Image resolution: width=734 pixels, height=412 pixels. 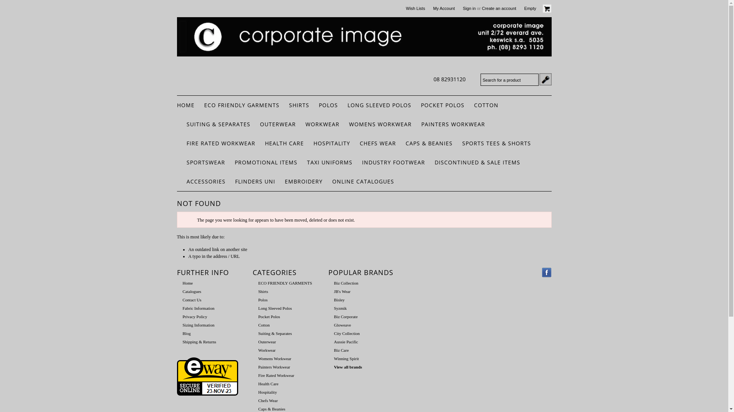 What do you see at coordinates (545, 79) in the screenshot?
I see `GO` at bounding box center [545, 79].